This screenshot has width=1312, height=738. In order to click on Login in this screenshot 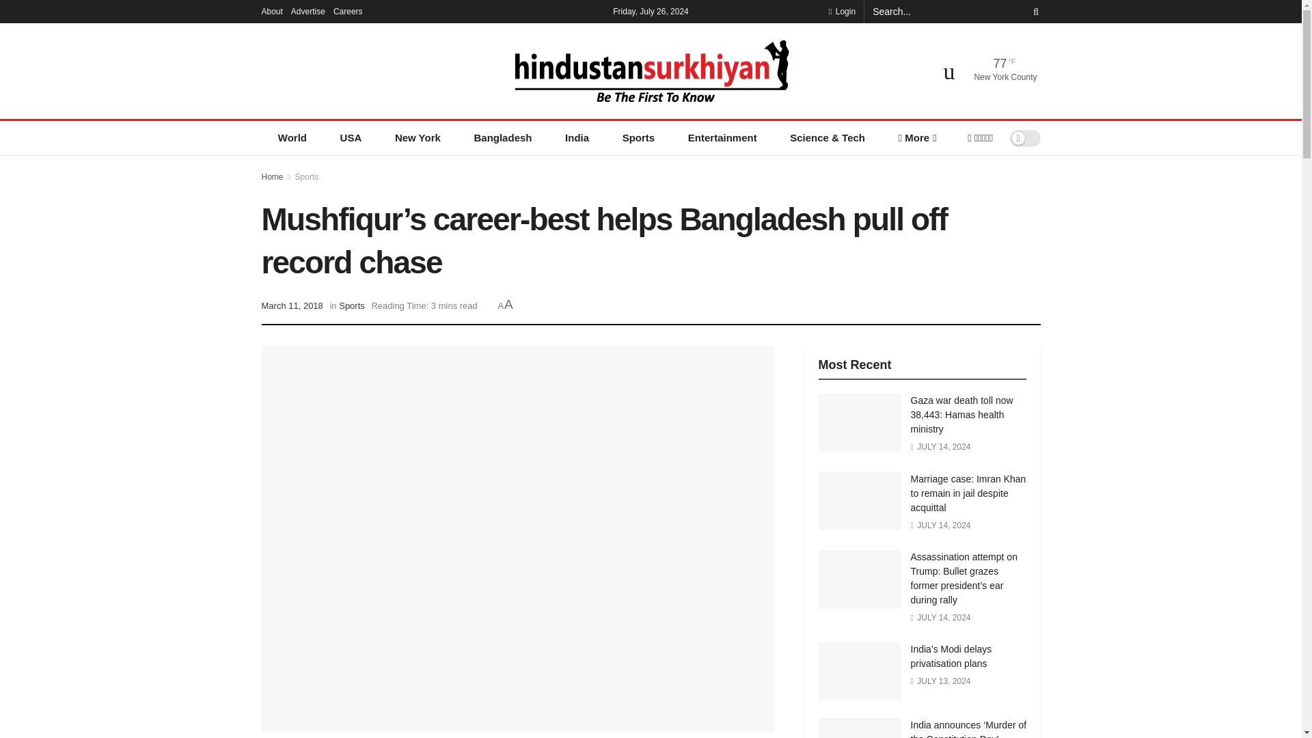, I will do `click(842, 11)`.